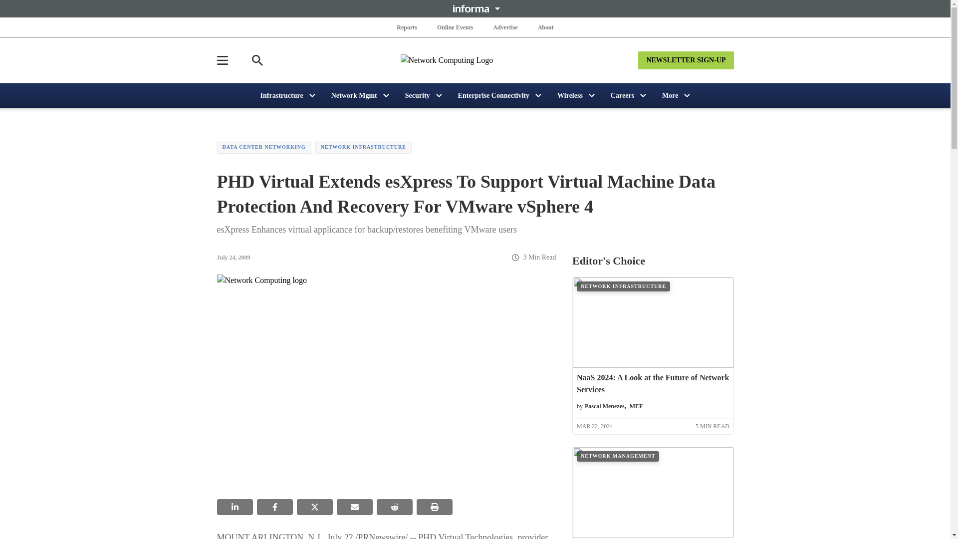  I want to click on Network Computing Logo, so click(475, 60).